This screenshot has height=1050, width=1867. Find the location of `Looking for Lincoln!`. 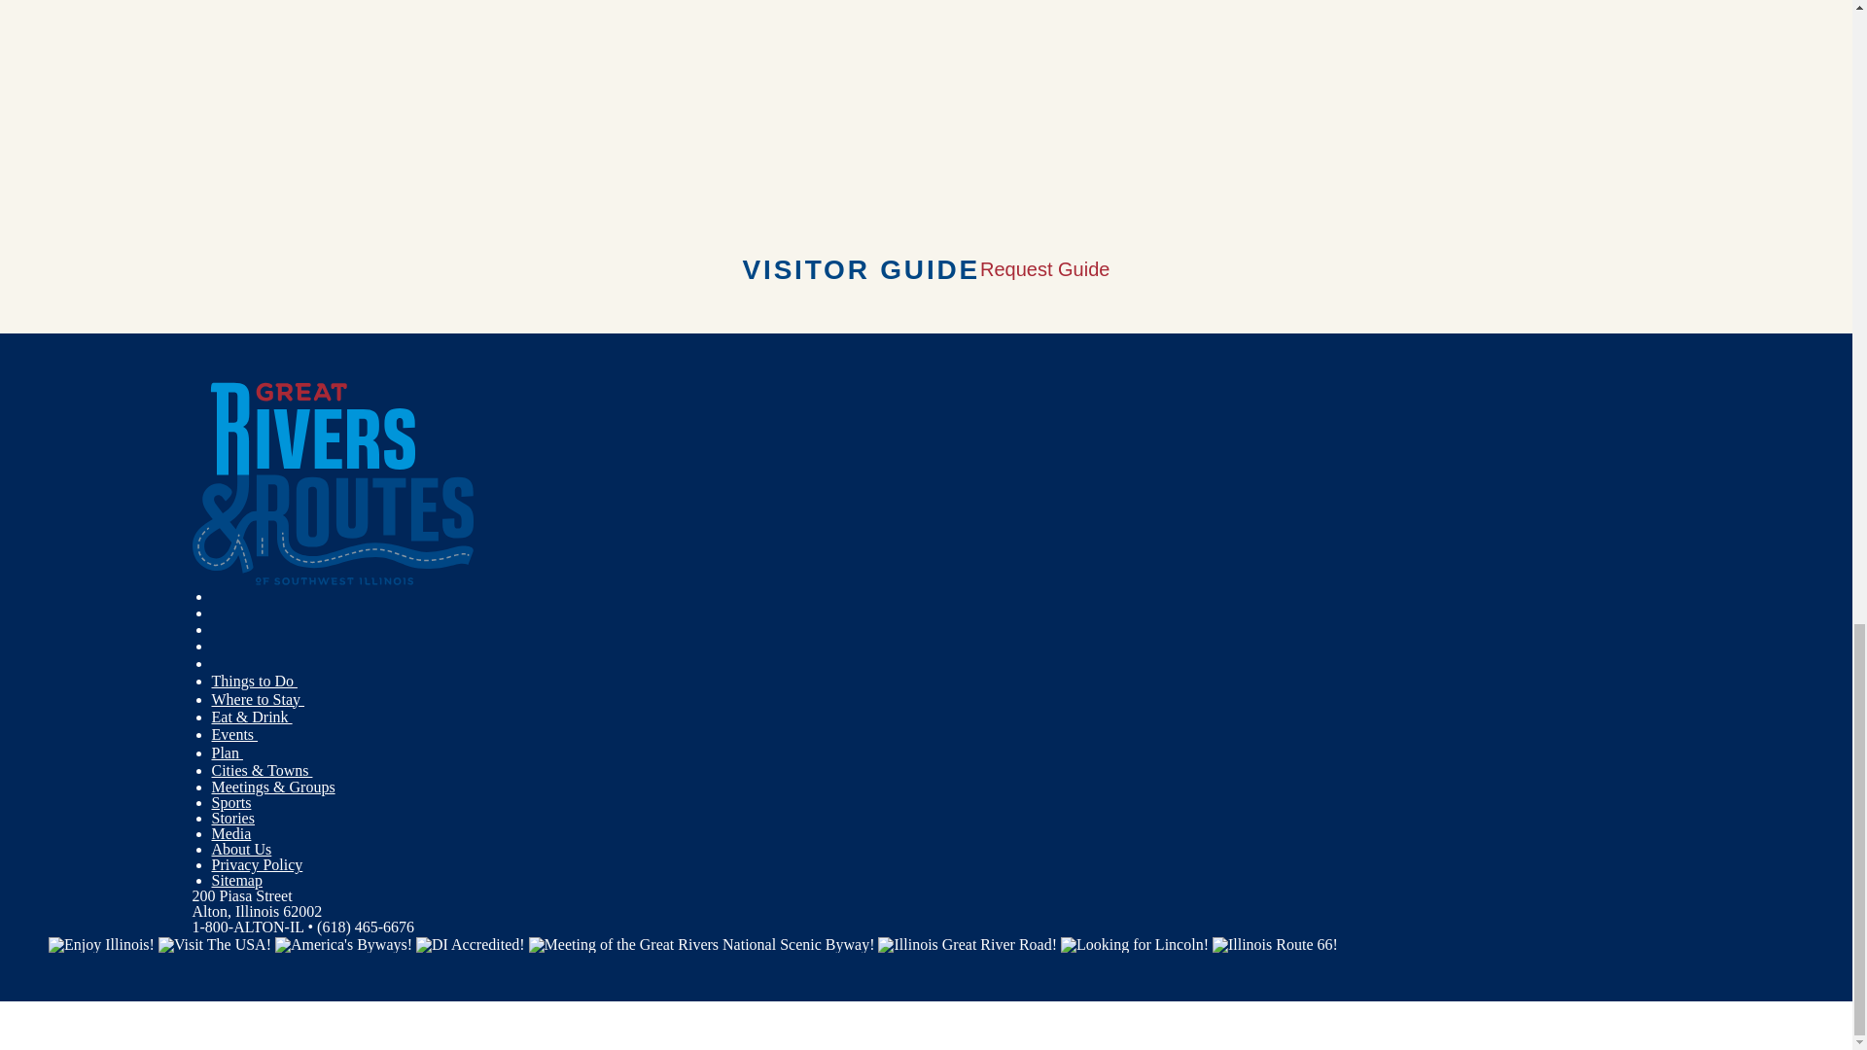

Looking for Lincoln! is located at coordinates (1134, 943).